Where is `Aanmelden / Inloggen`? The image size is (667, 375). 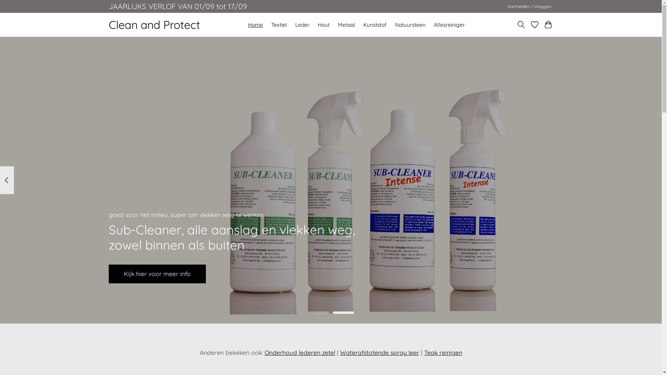 Aanmelden / Inloggen is located at coordinates (529, 6).